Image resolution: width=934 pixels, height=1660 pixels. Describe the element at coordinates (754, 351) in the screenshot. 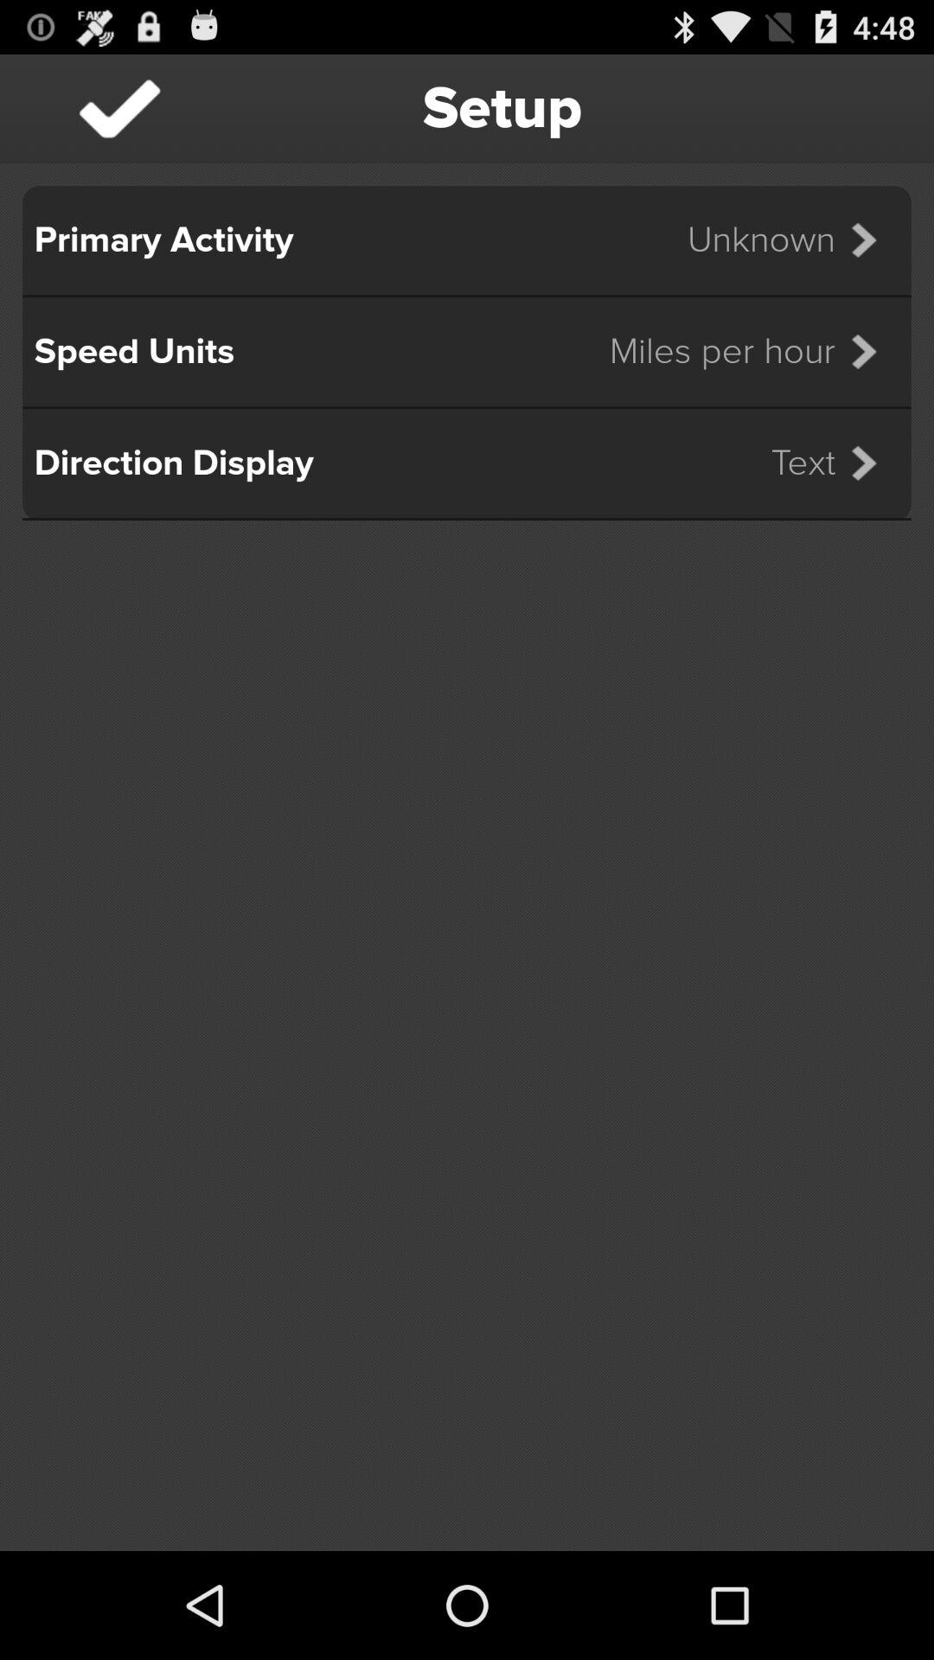

I see `select item to the right of speed units icon` at that location.